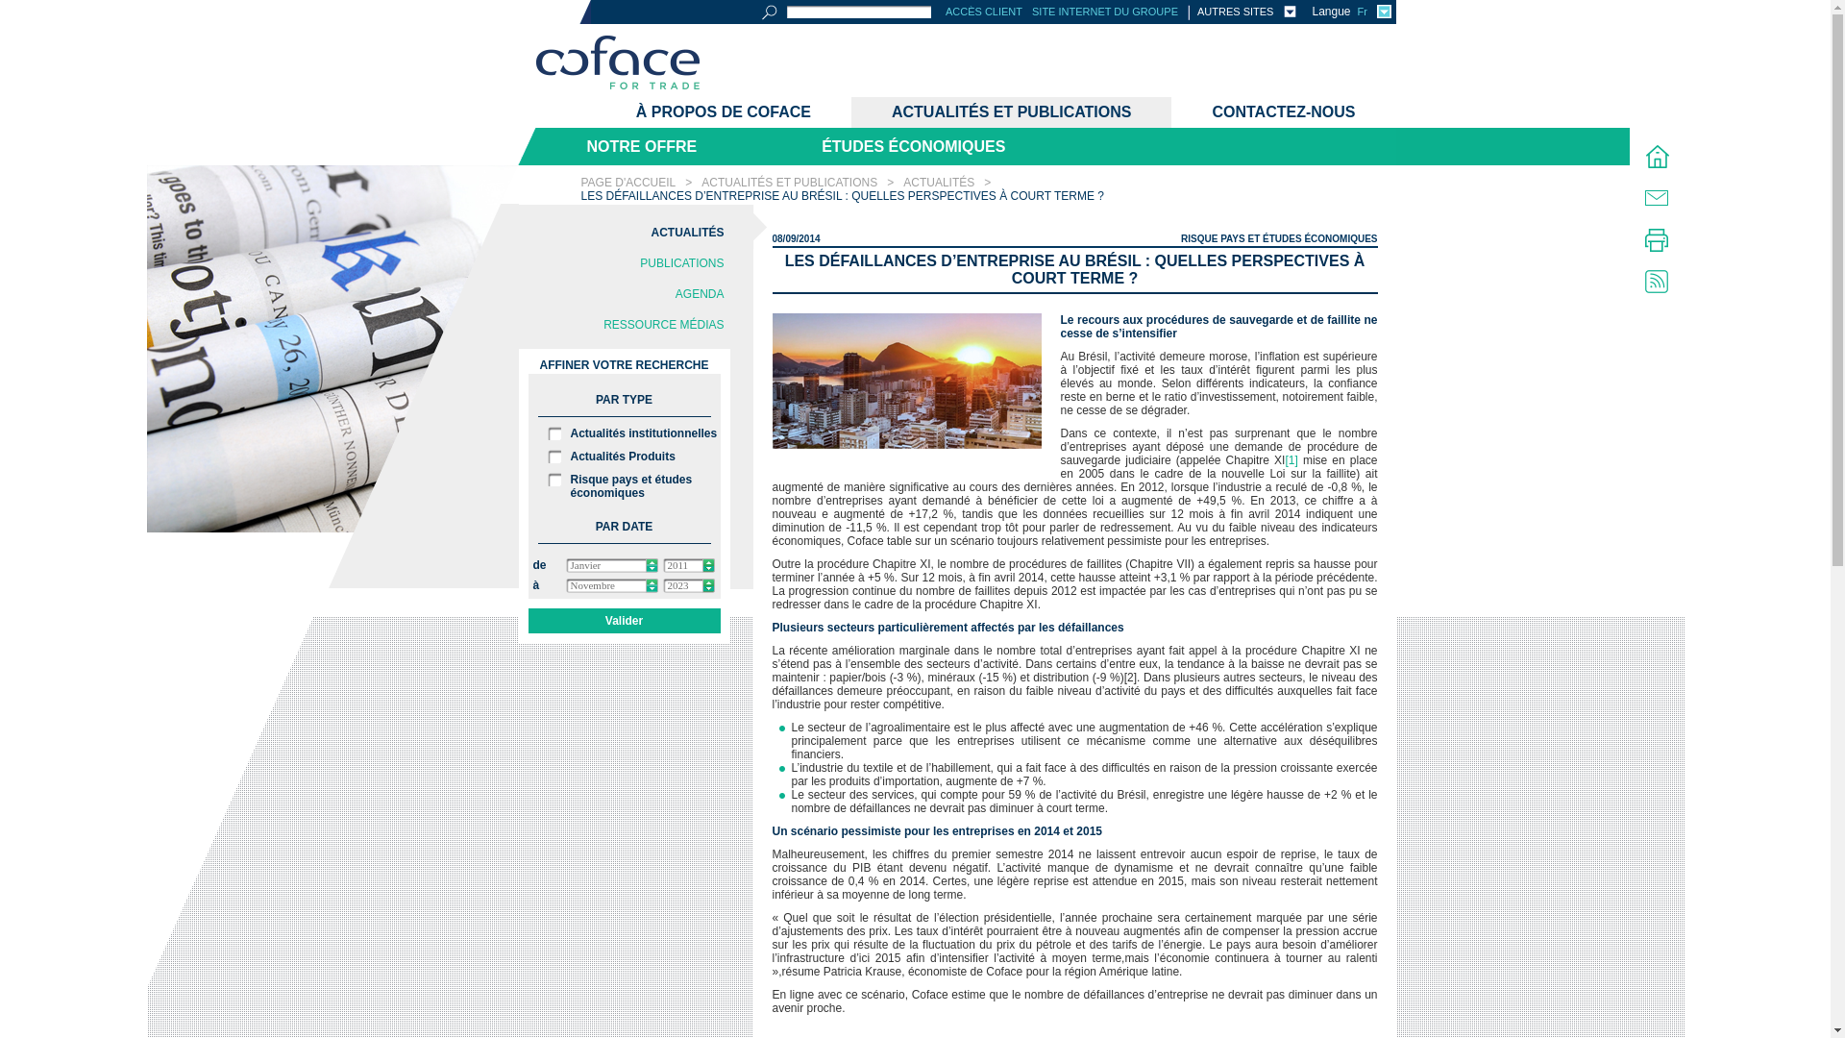  What do you see at coordinates (618, 64) in the screenshot?
I see `Coface` at bounding box center [618, 64].